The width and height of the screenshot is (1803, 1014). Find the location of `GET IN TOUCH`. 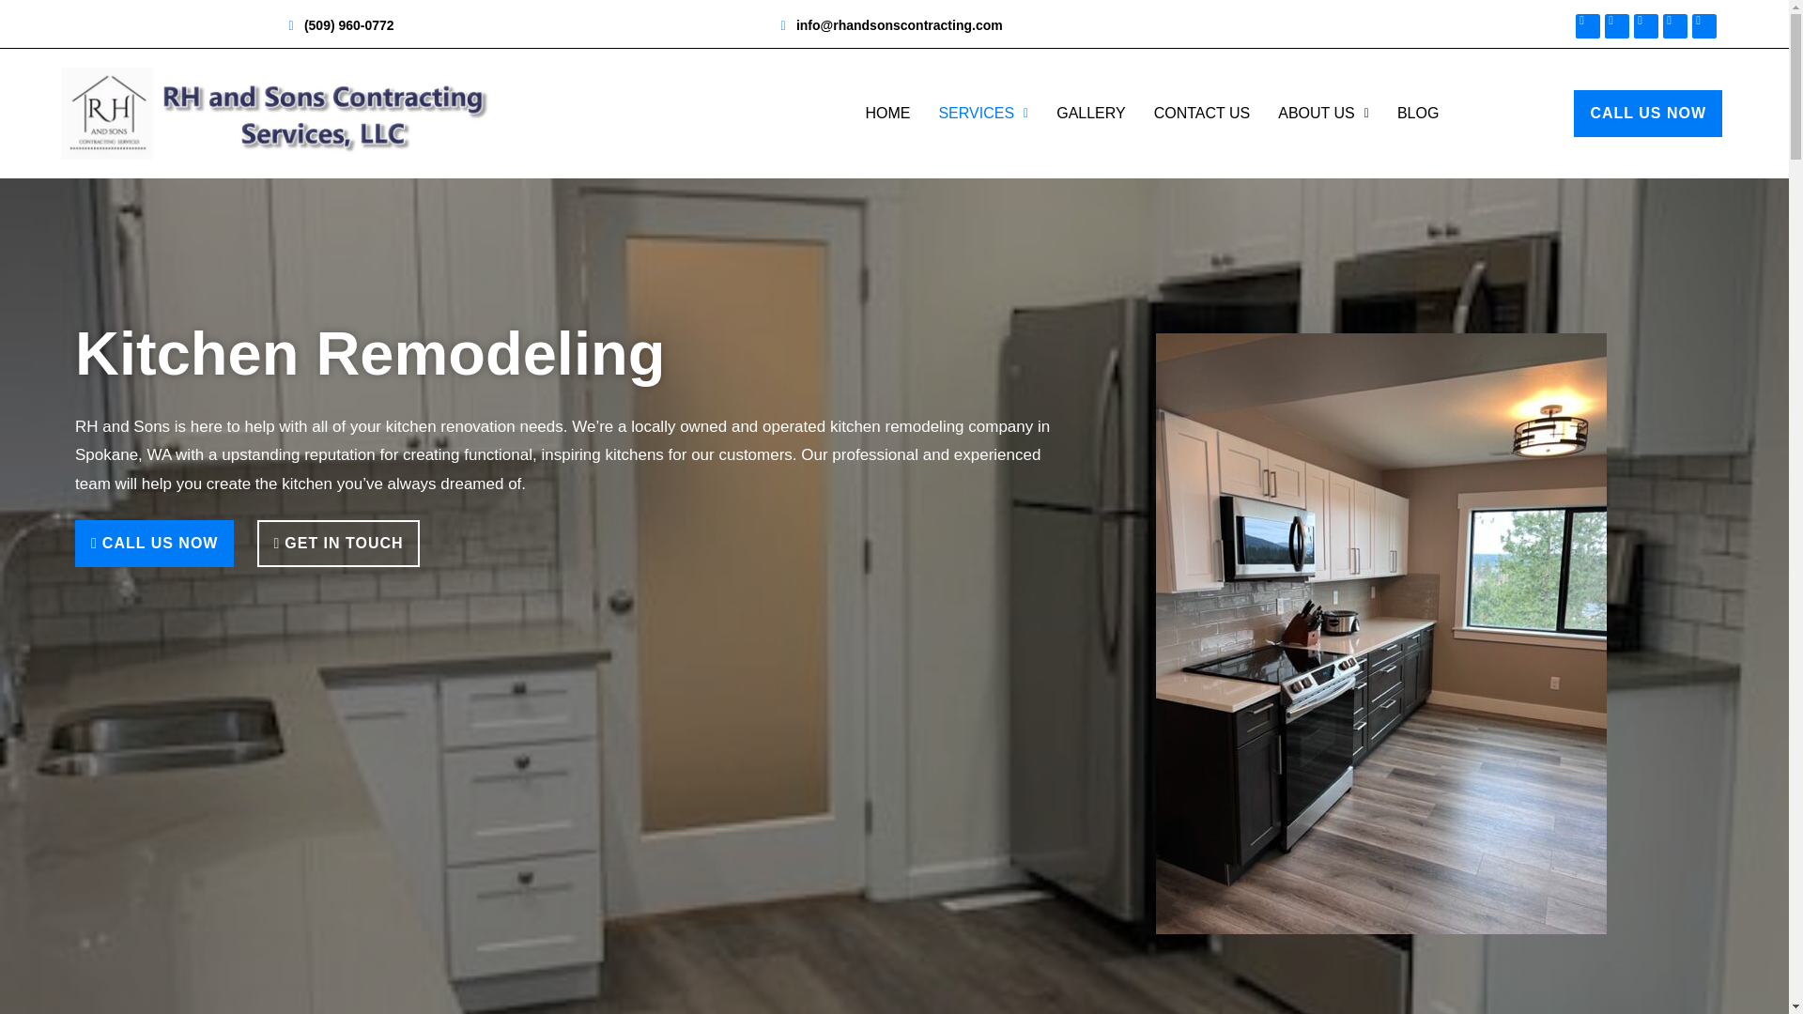

GET IN TOUCH is located at coordinates (338, 543).